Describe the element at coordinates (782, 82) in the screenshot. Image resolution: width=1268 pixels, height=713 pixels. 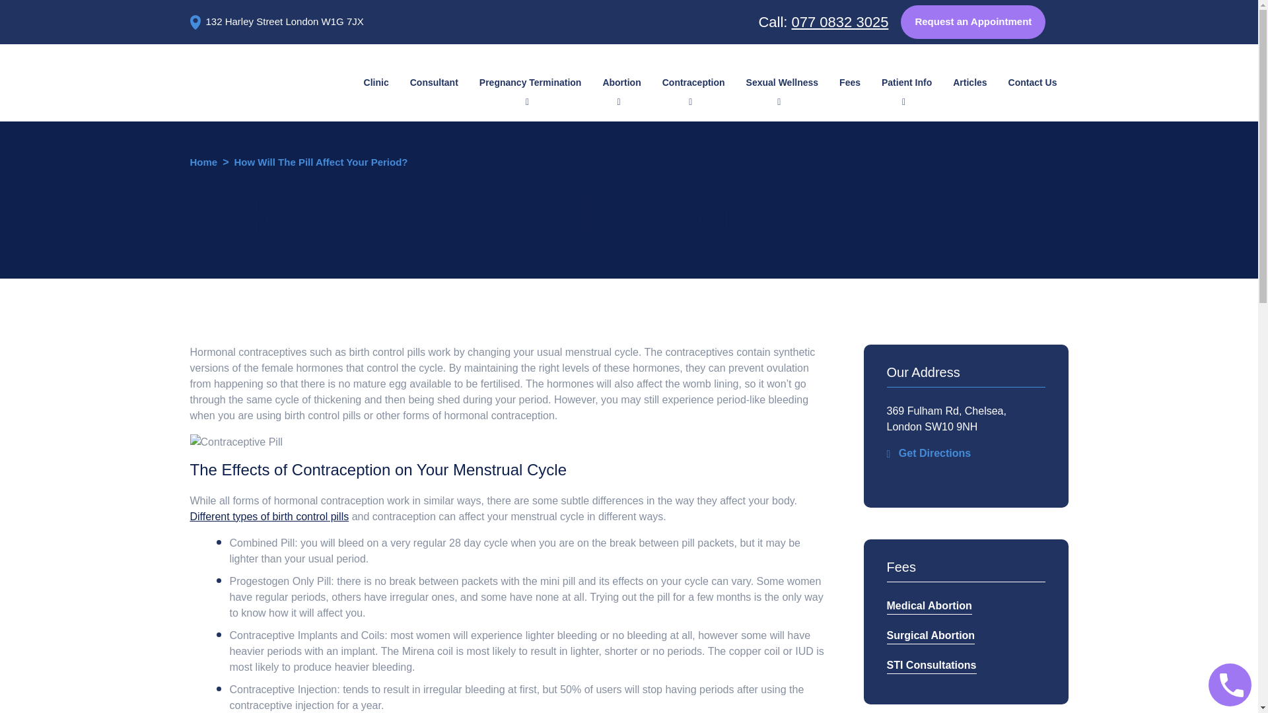
I see `Sexual Wellness` at that location.